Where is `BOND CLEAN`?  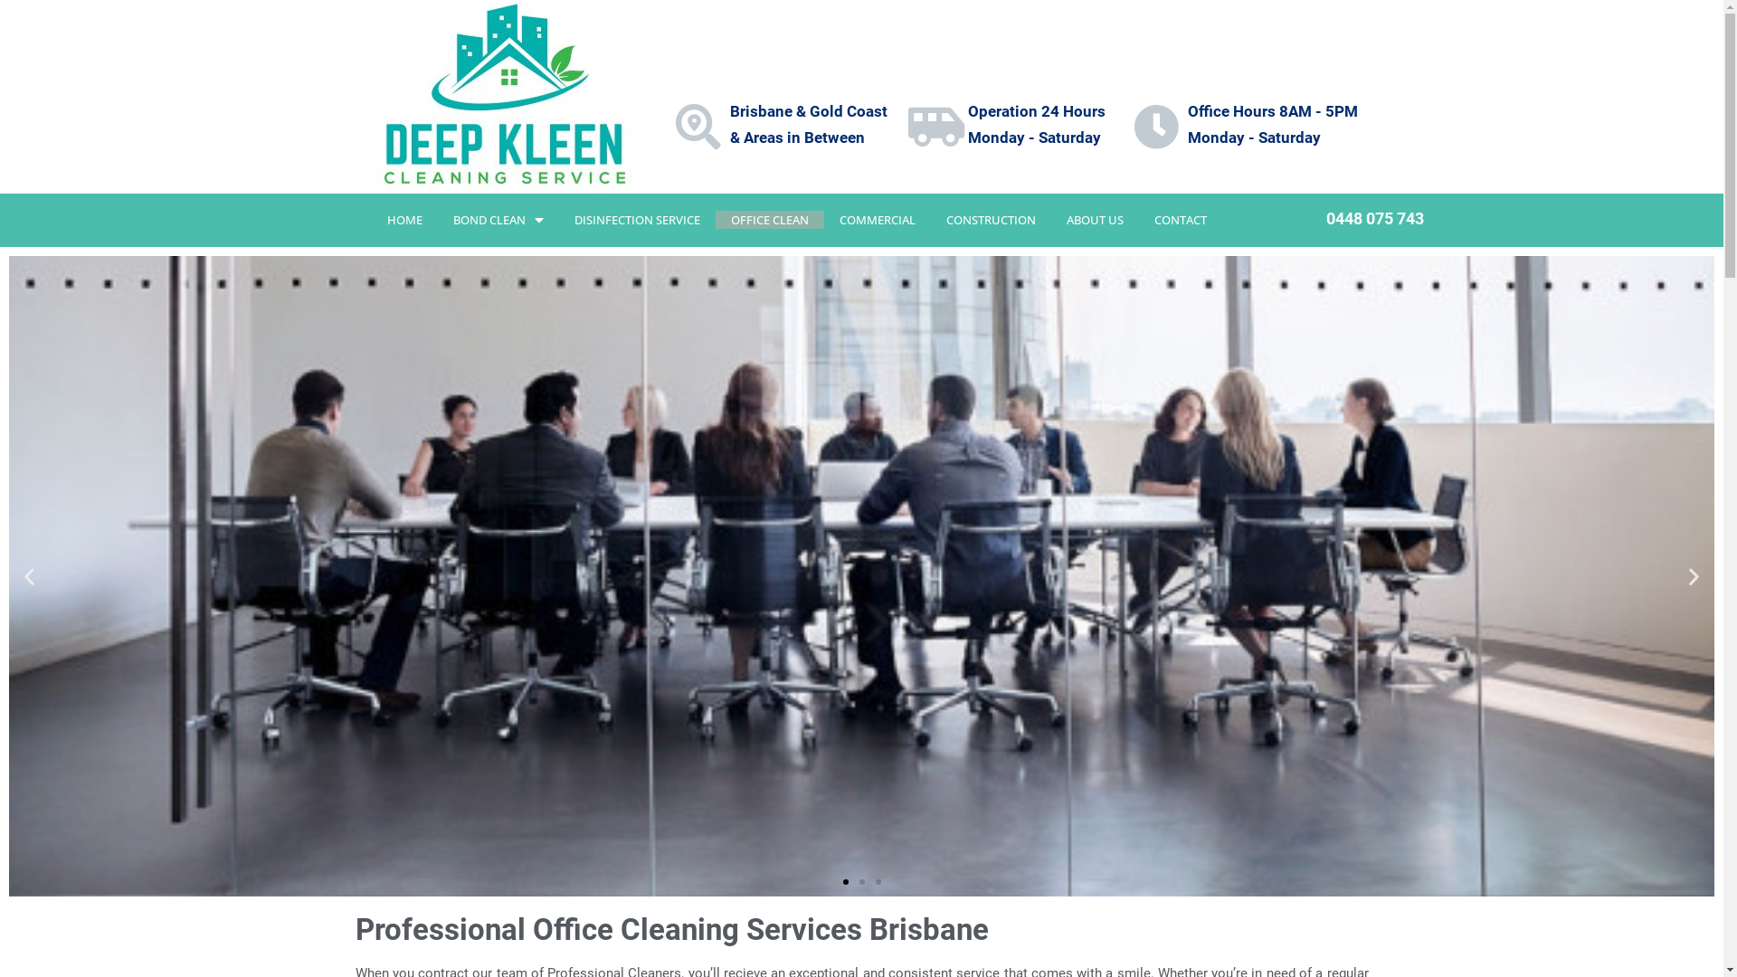 BOND CLEAN is located at coordinates (498, 220).